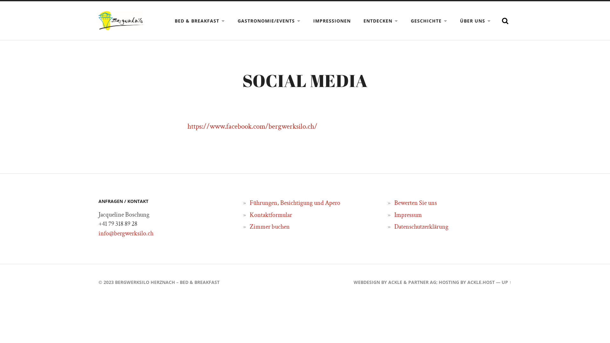  Describe the element at coordinates (252, 126) in the screenshot. I see `https://www.facebook.com/bergwerksilo.ch/` at that location.